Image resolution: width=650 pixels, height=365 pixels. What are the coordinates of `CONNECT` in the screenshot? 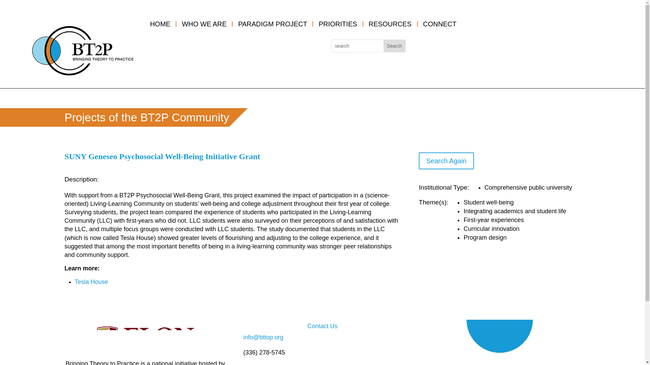 It's located at (440, 24).